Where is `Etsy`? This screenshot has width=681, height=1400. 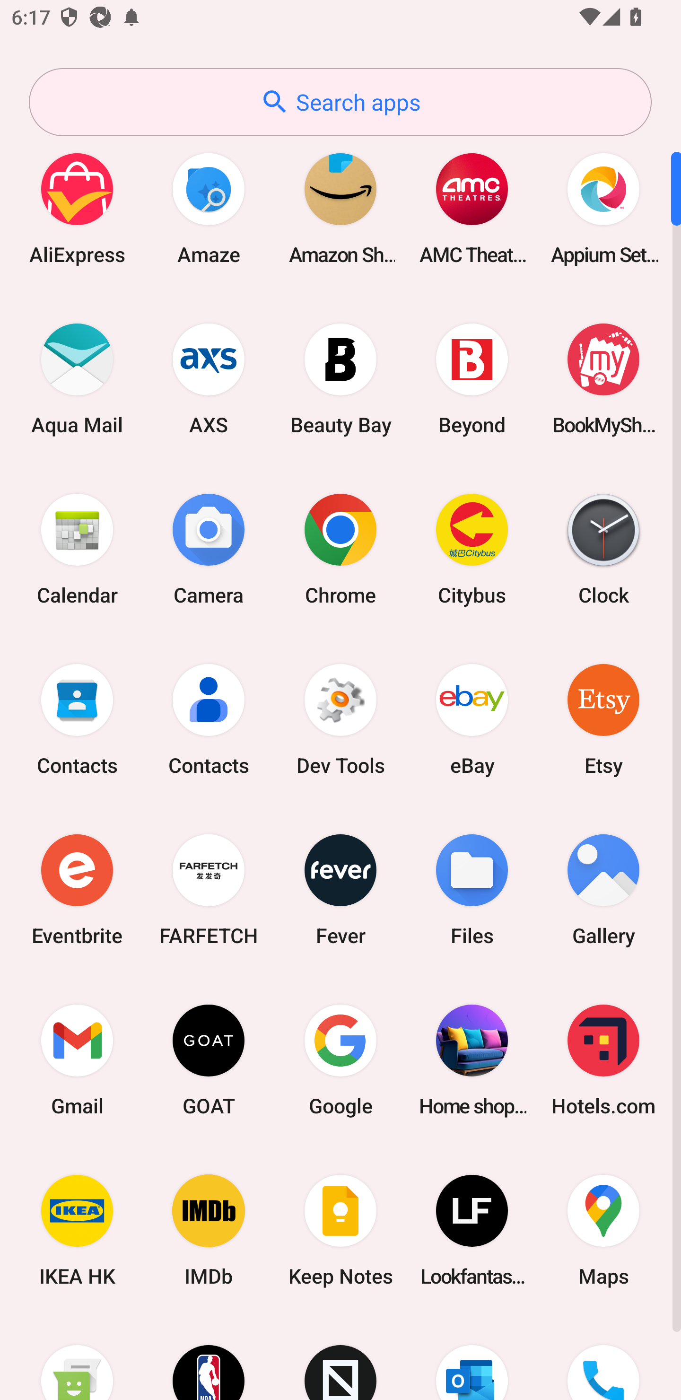
Etsy is located at coordinates (603, 719).